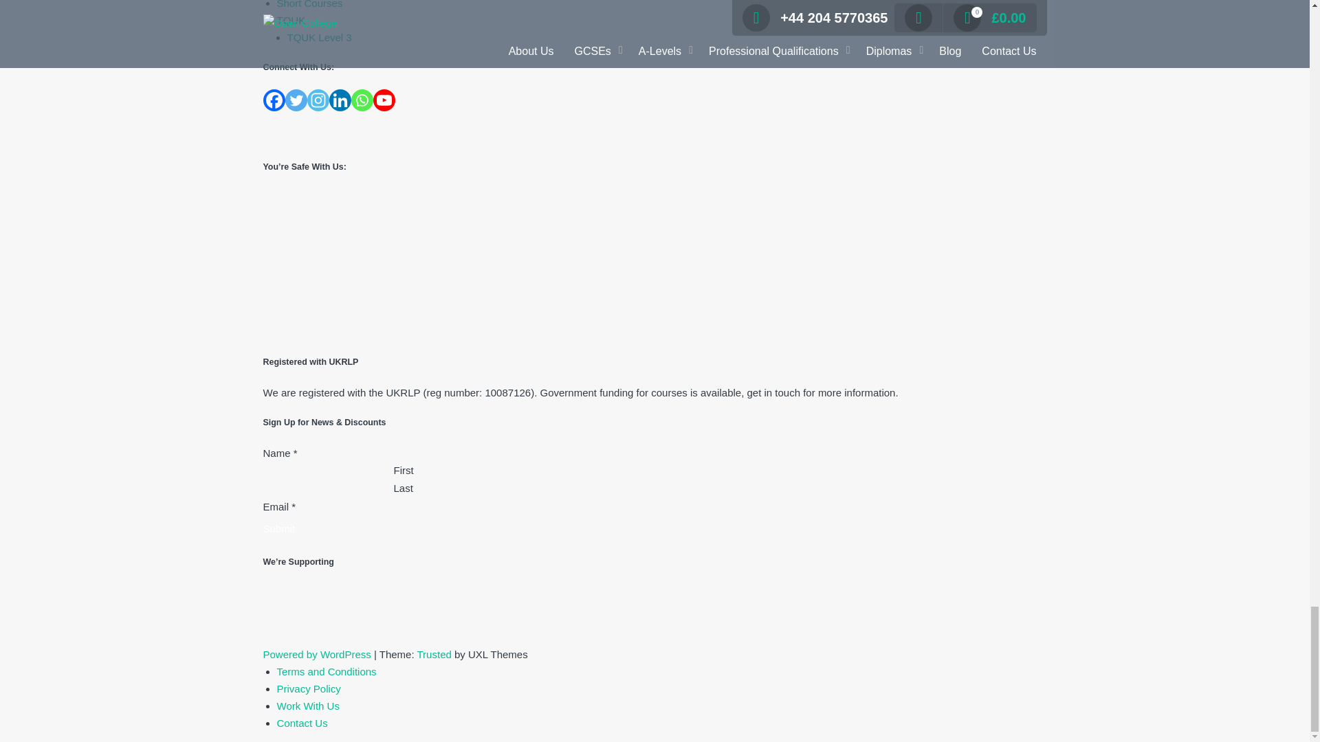 The image size is (1320, 742). What do you see at coordinates (296, 100) in the screenshot?
I see `Twitter` at bounding box center [296, 100].